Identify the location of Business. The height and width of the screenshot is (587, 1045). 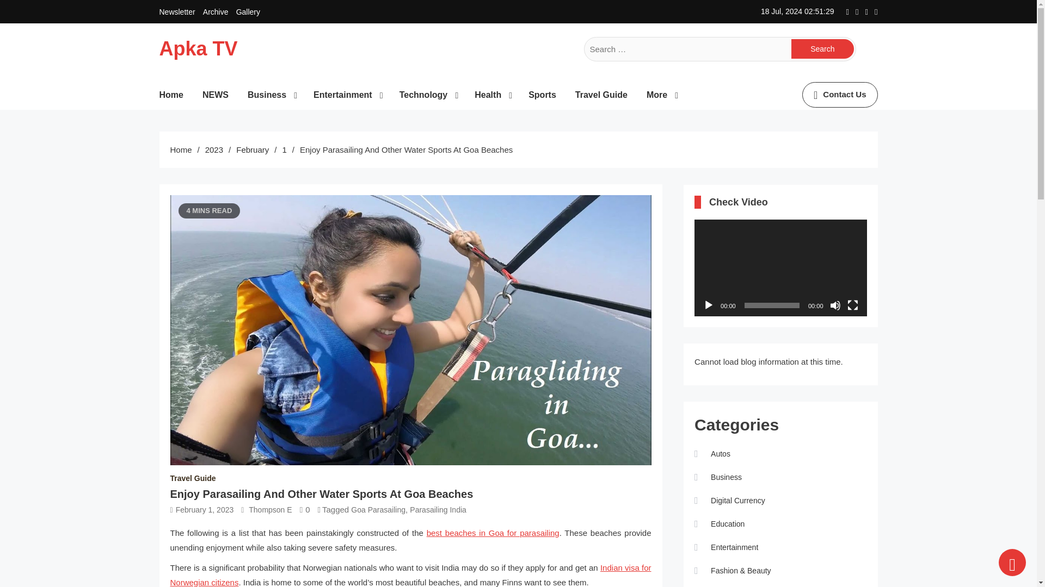
(275, 95).